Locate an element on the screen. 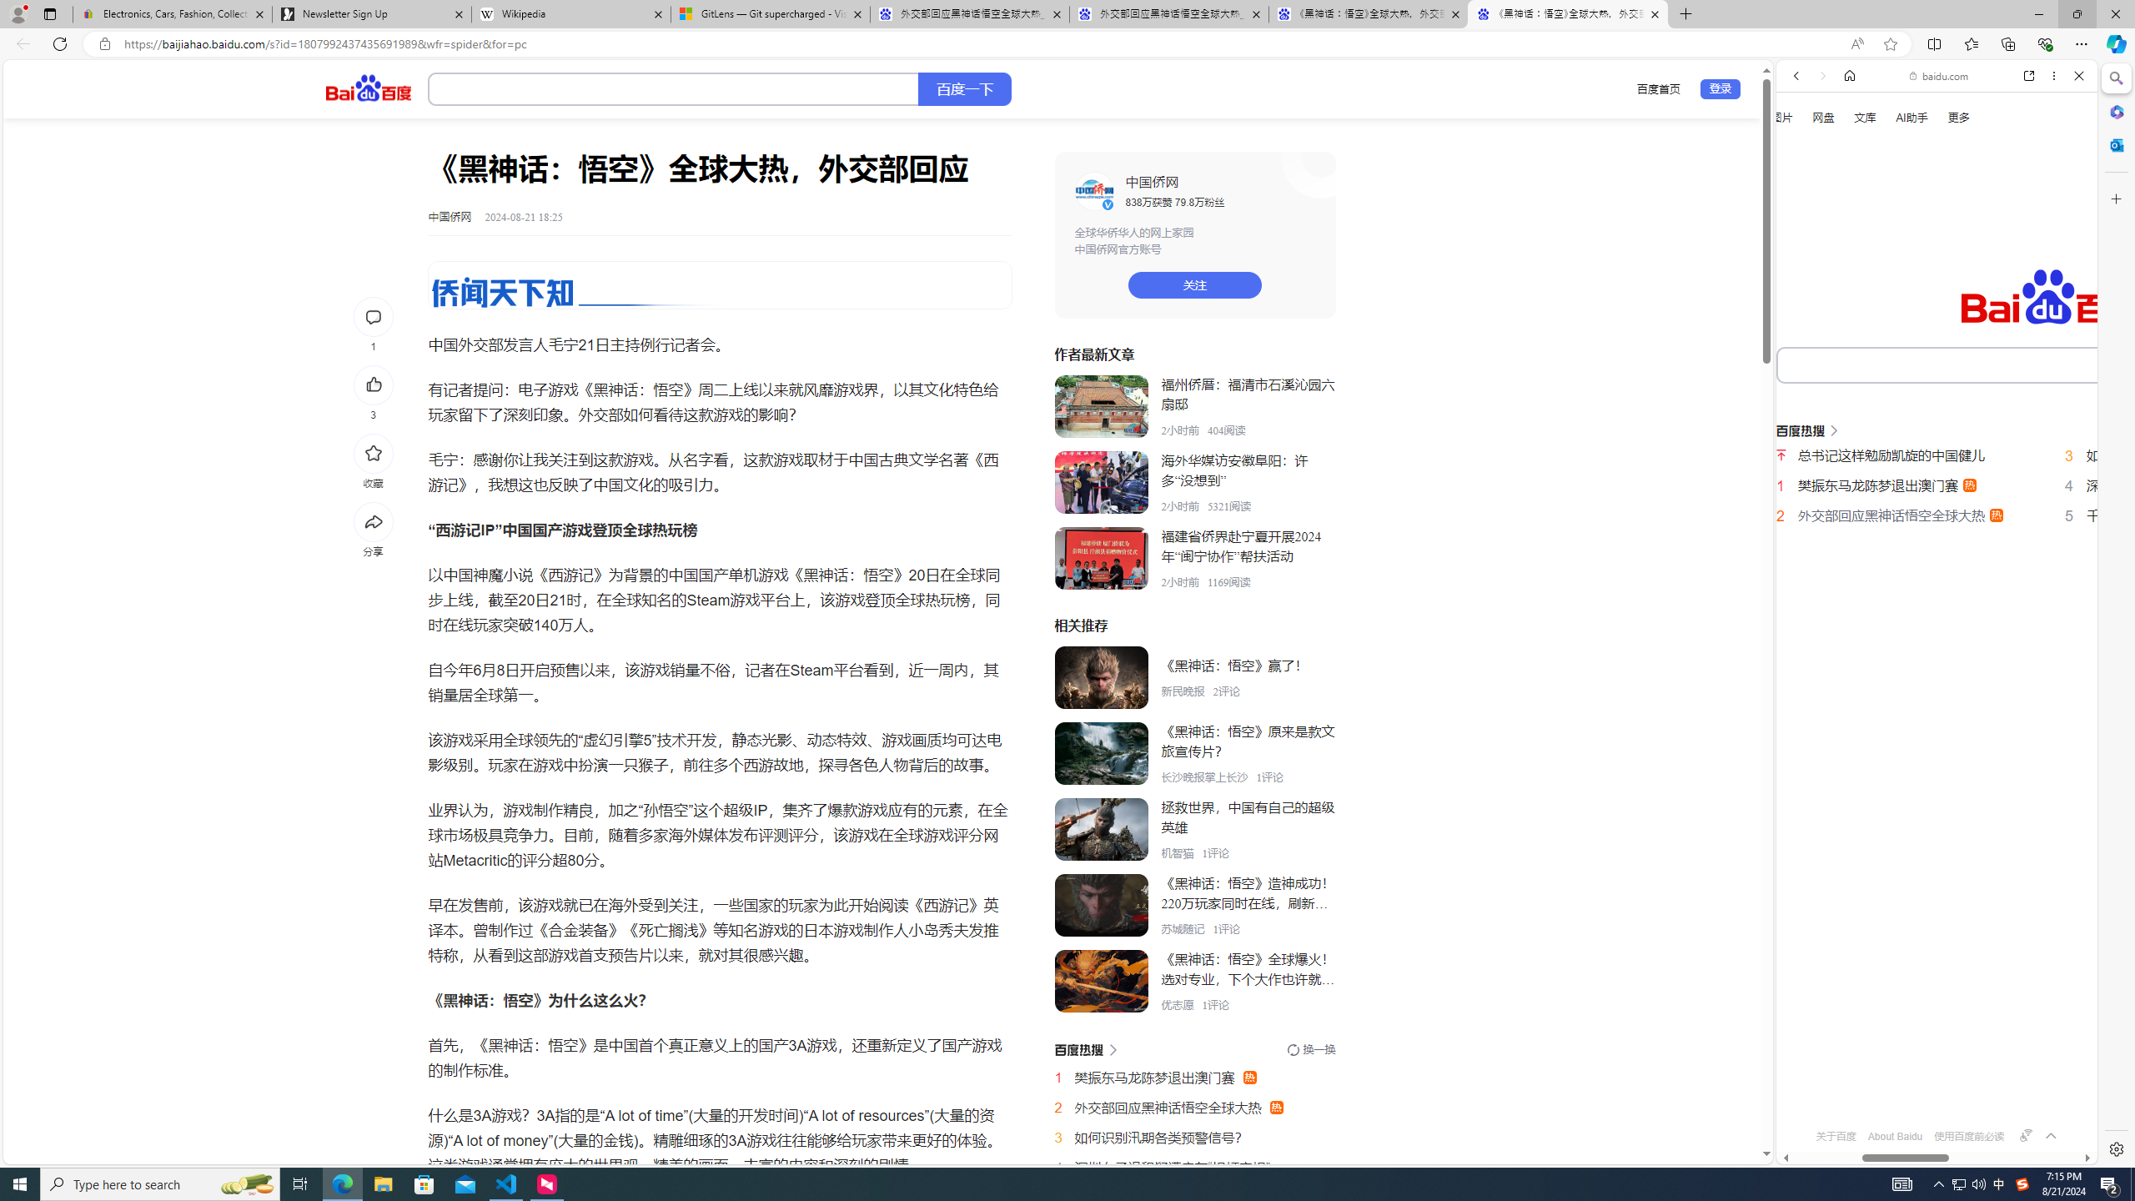 The height and width of the screenshot is (1201, 2135). This site scope is located at coordinates (1847, 150).